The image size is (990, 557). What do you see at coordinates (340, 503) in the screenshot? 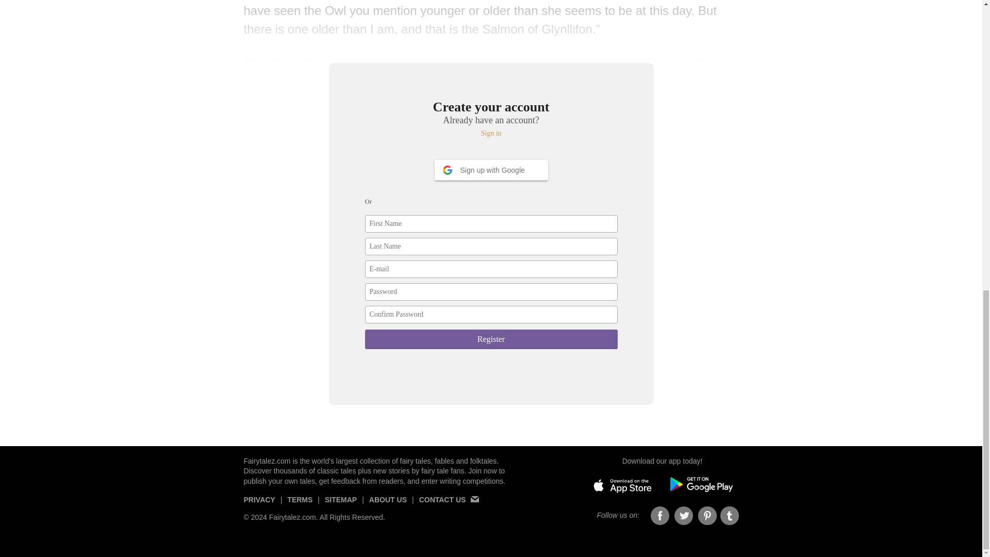
I see `Sitemap` at bounding box center [340, 503].